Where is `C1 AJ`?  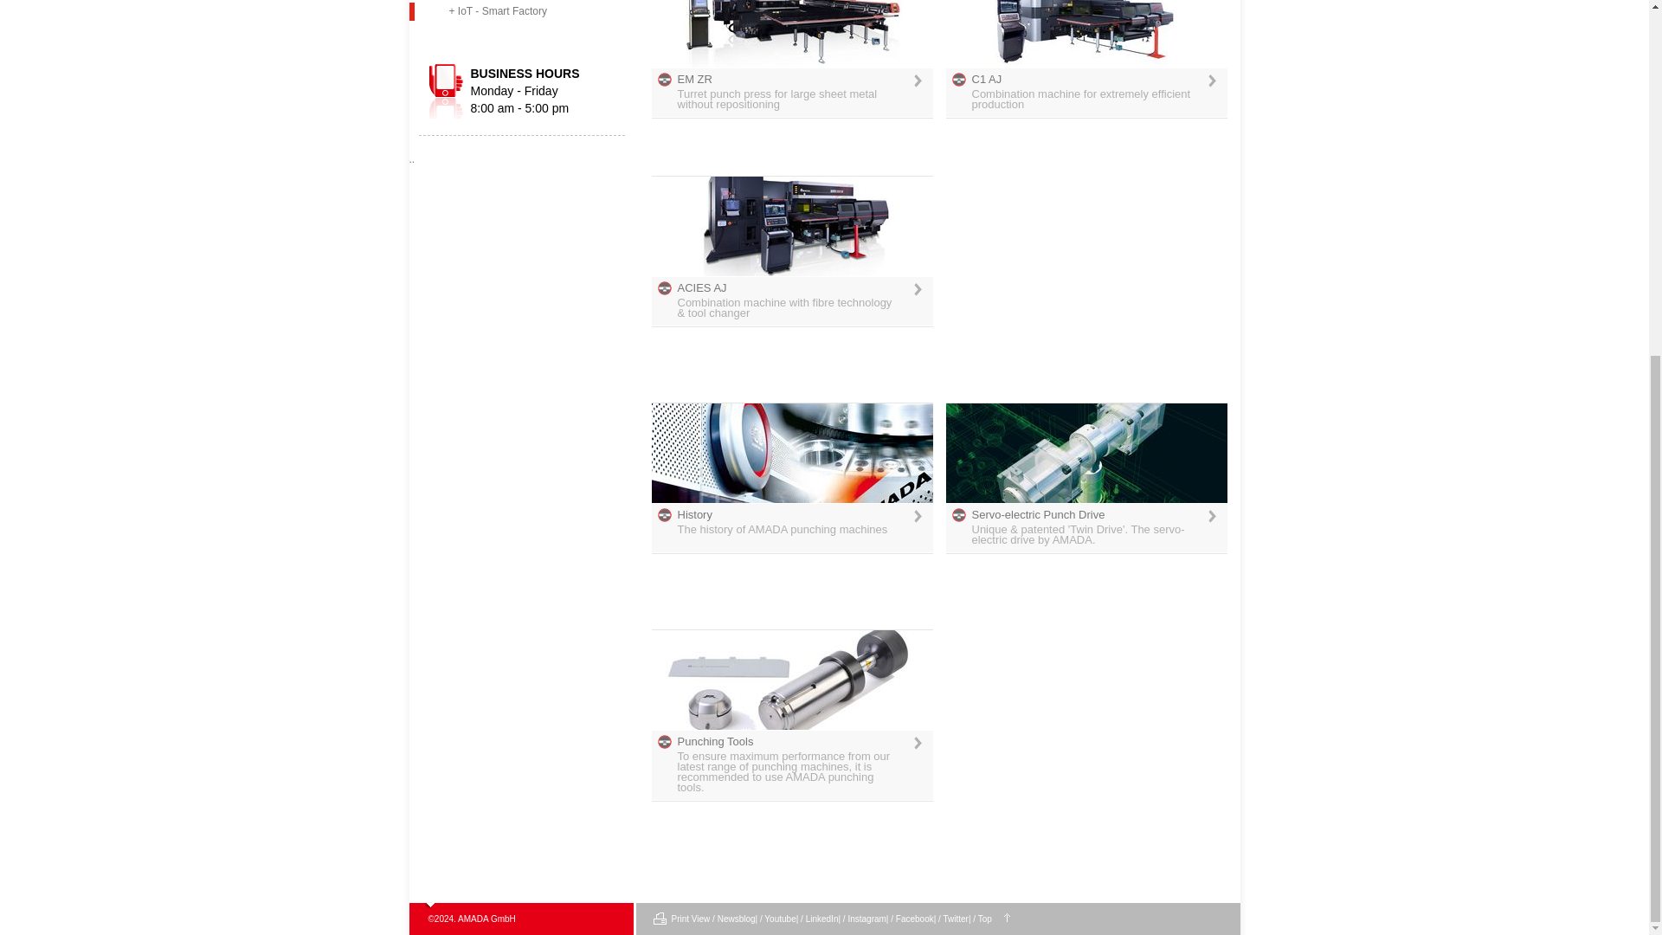 C1 AJ is located at coordinates (1085, 33).